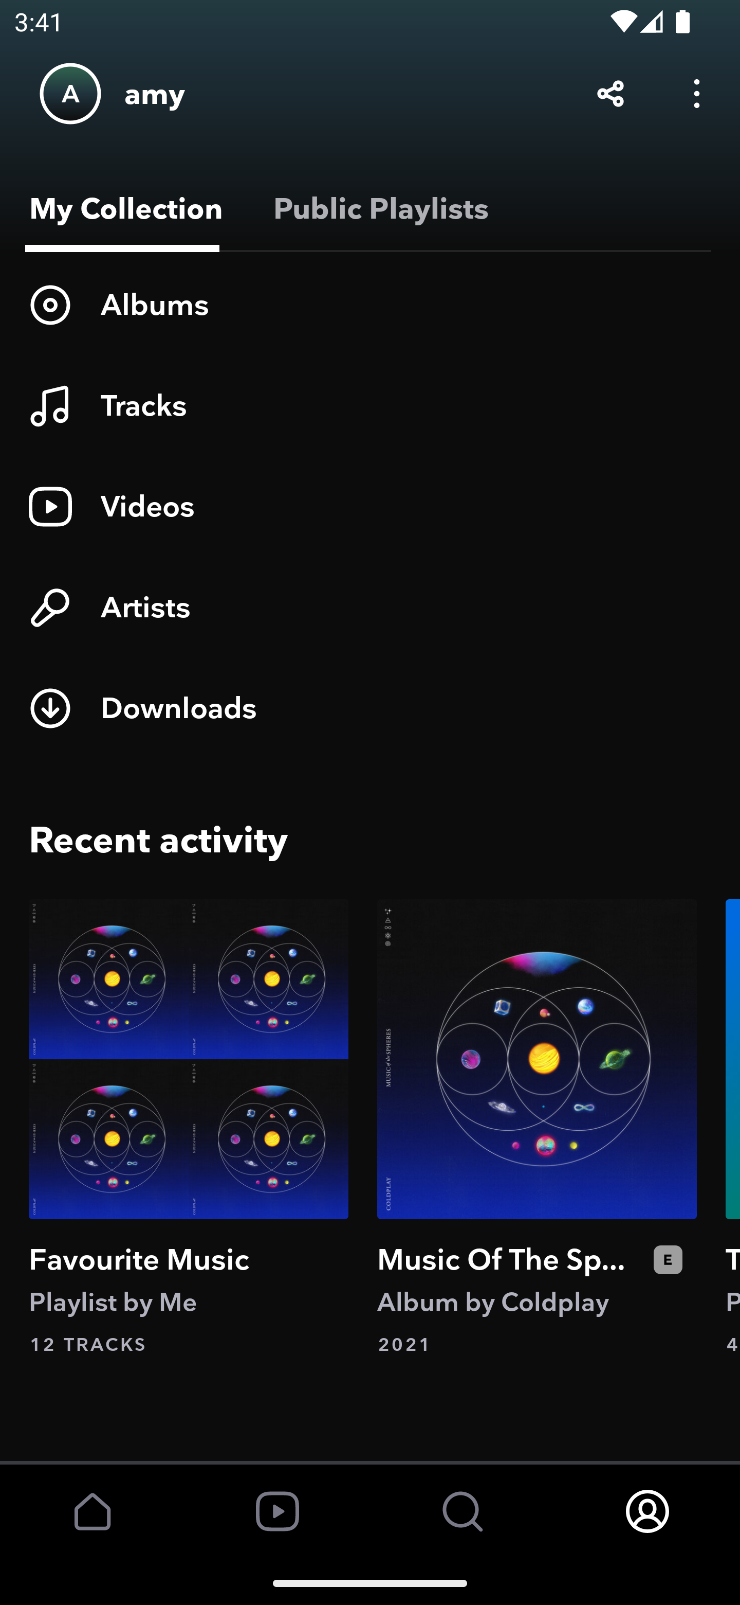 The width and height of the screenshot is (740, 1605). What do you see at coordinates (370, 708) in the screenshot?
I see `Downloads` at bounding box center [370, 708].